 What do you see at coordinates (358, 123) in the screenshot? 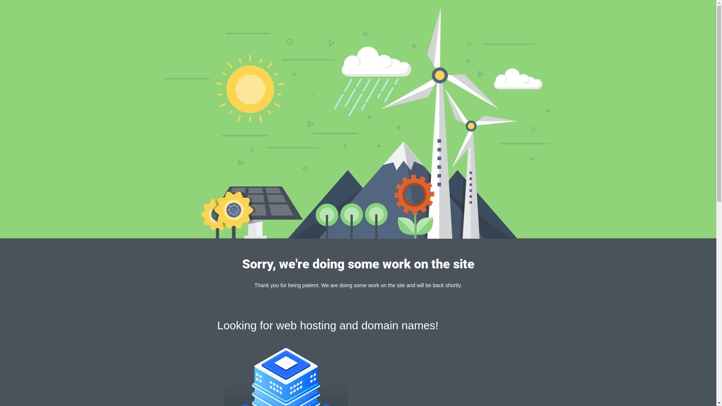
I see `Windmill` at bounding box center [358, 123].